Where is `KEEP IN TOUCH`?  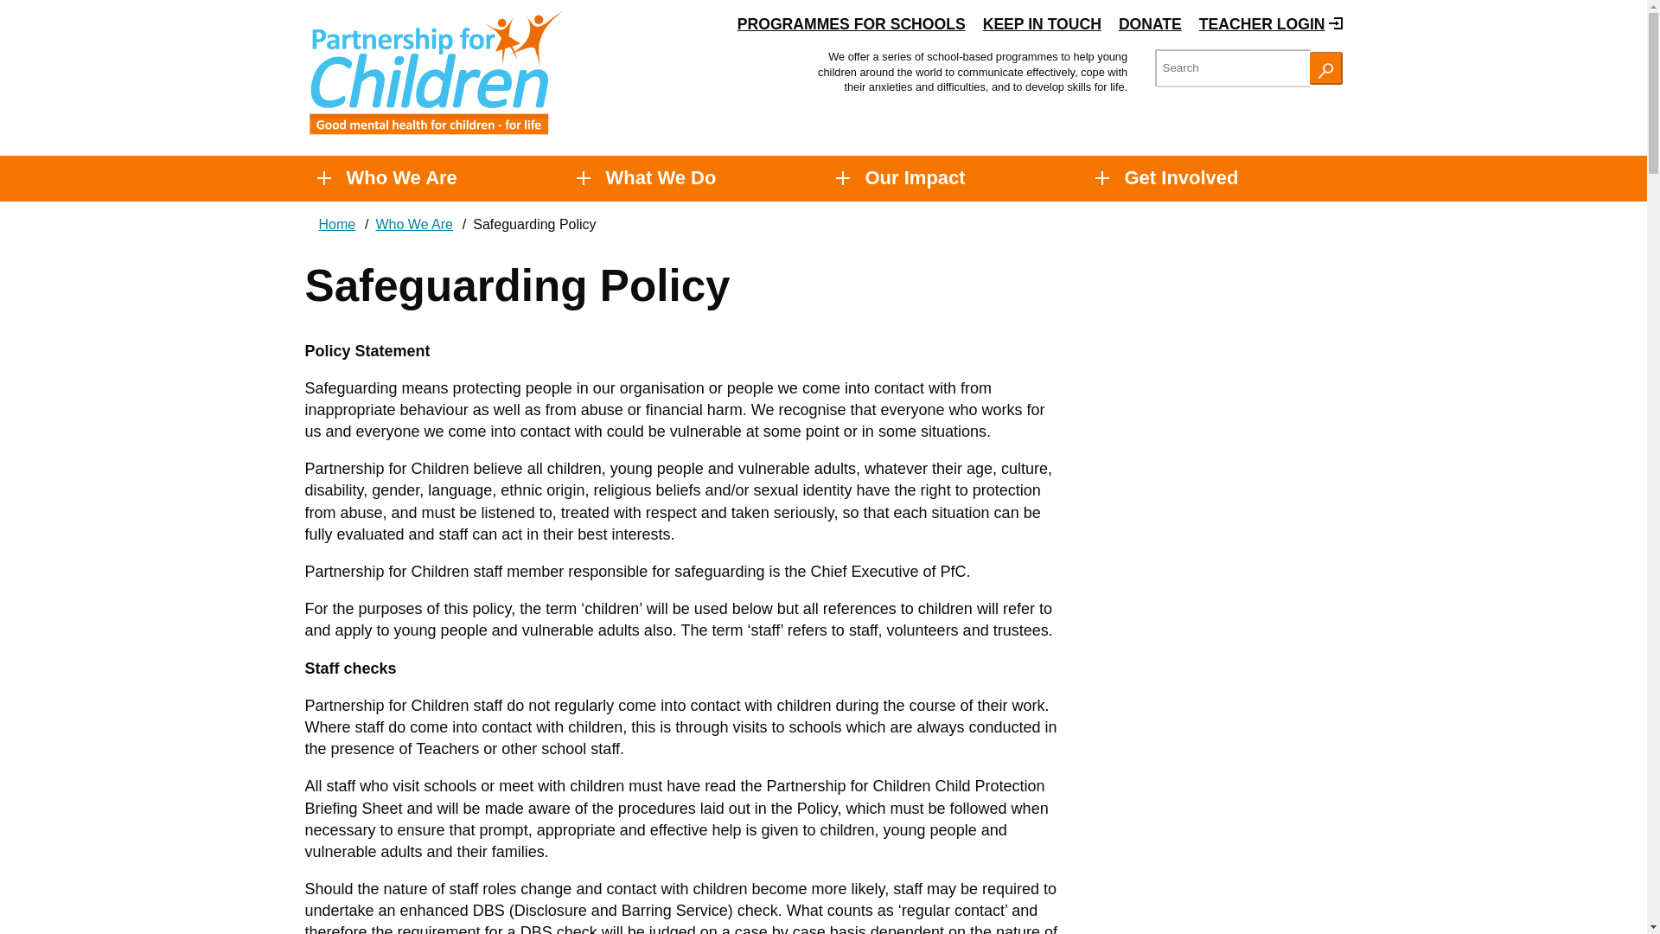
KEEP IN TOUCH is located at coordinates (1042, 24).